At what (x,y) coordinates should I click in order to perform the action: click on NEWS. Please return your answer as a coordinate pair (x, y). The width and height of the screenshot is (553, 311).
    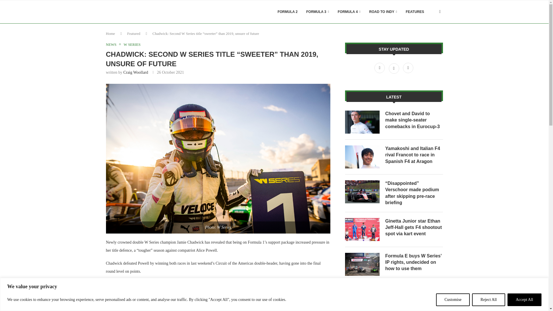
    Looking at the image, I should click on (113, 44).